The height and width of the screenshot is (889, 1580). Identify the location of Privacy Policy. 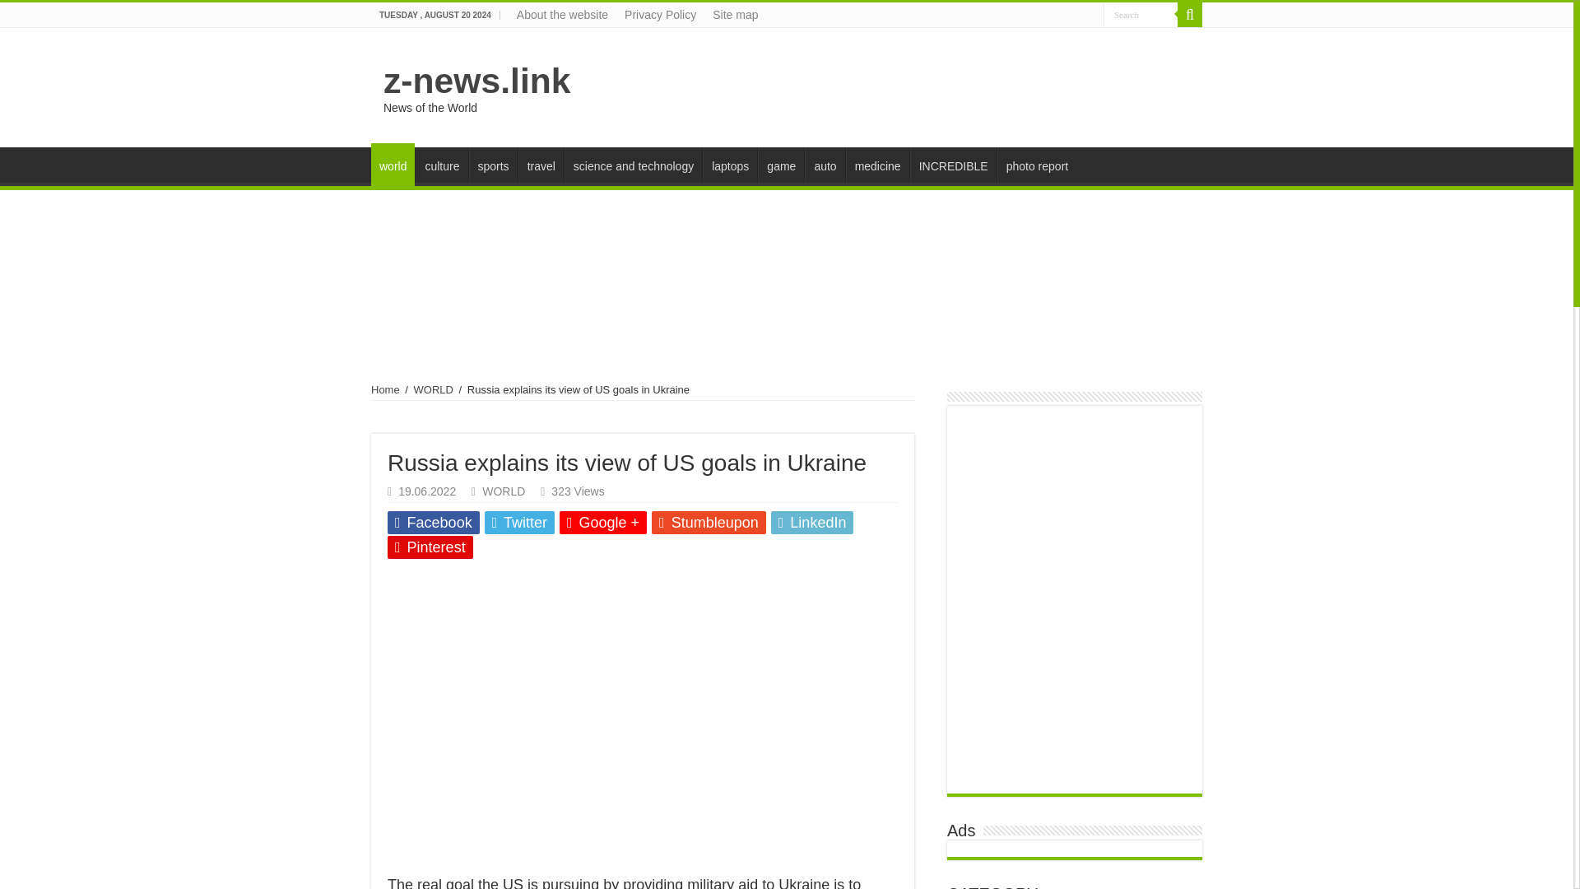
(660, 15).